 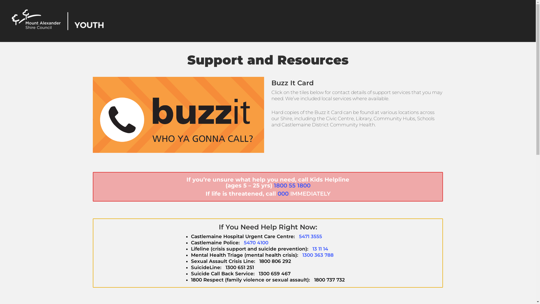 I want to click on 5471 3555, so click(x=310, y=236).